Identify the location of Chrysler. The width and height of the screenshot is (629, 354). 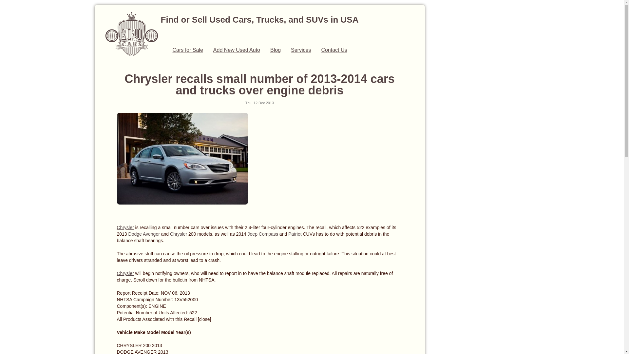
(179, 234).